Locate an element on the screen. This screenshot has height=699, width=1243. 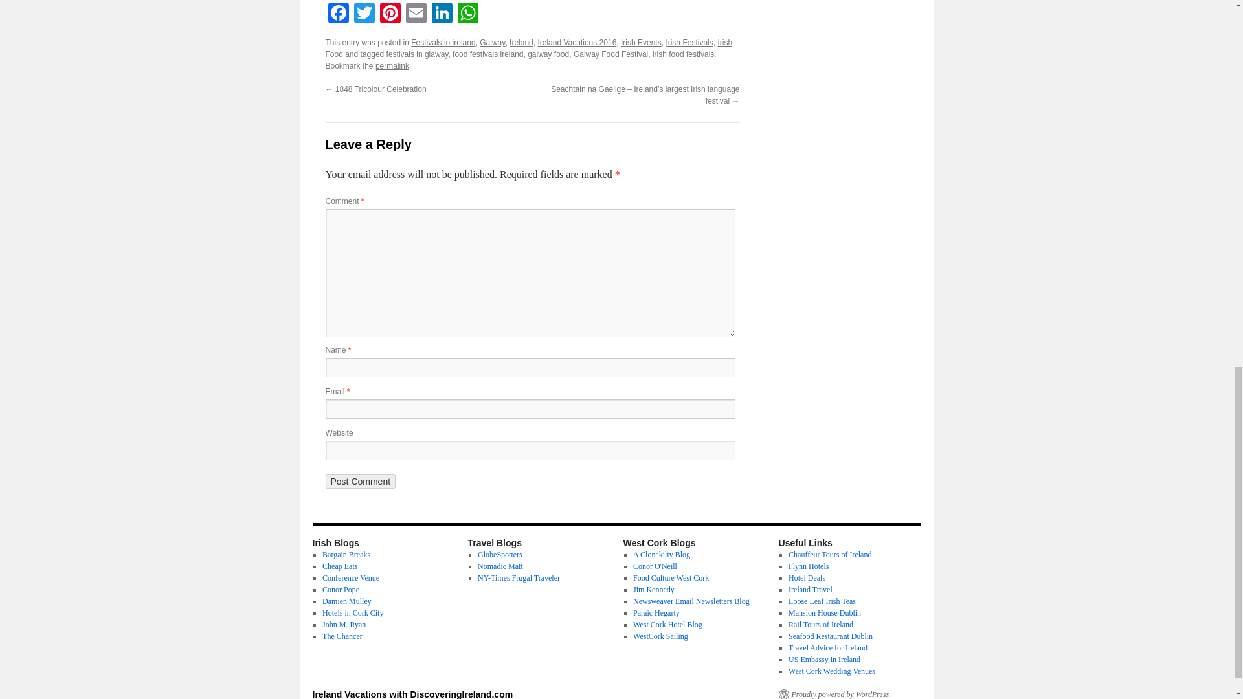
Irish Events is located at coordinates (641, 43).